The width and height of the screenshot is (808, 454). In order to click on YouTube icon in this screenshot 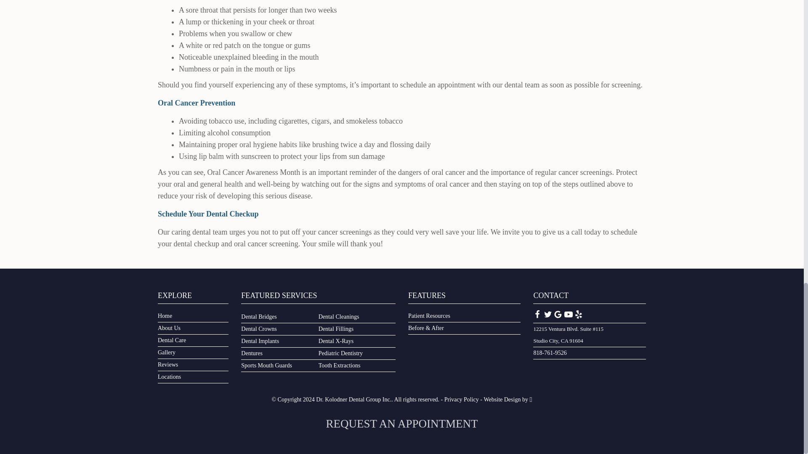, I will do `click(568, 314)`.